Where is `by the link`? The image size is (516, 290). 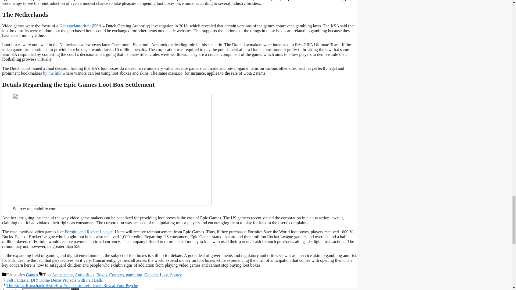
by the link is located at coordinates (52, 73).